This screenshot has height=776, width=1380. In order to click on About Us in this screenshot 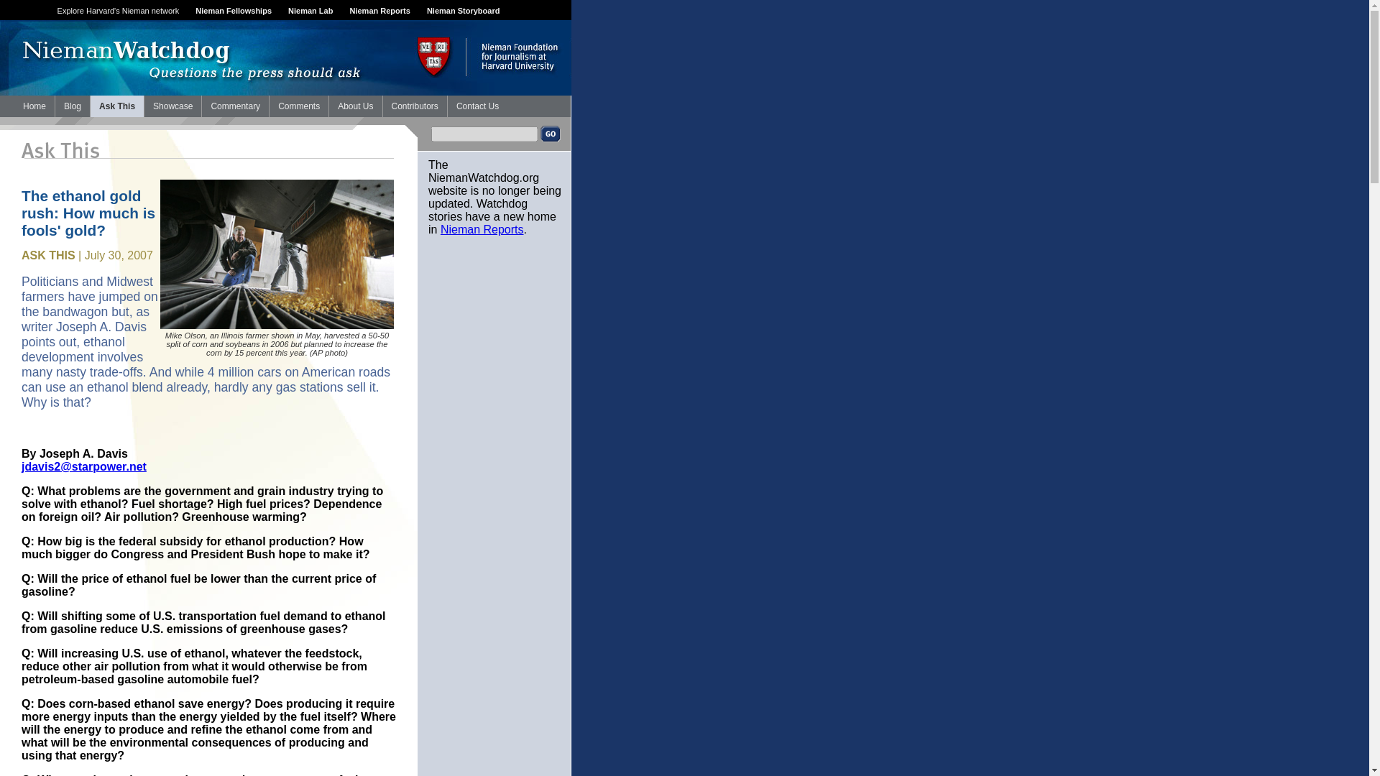, I will do `click(355, 106)`.